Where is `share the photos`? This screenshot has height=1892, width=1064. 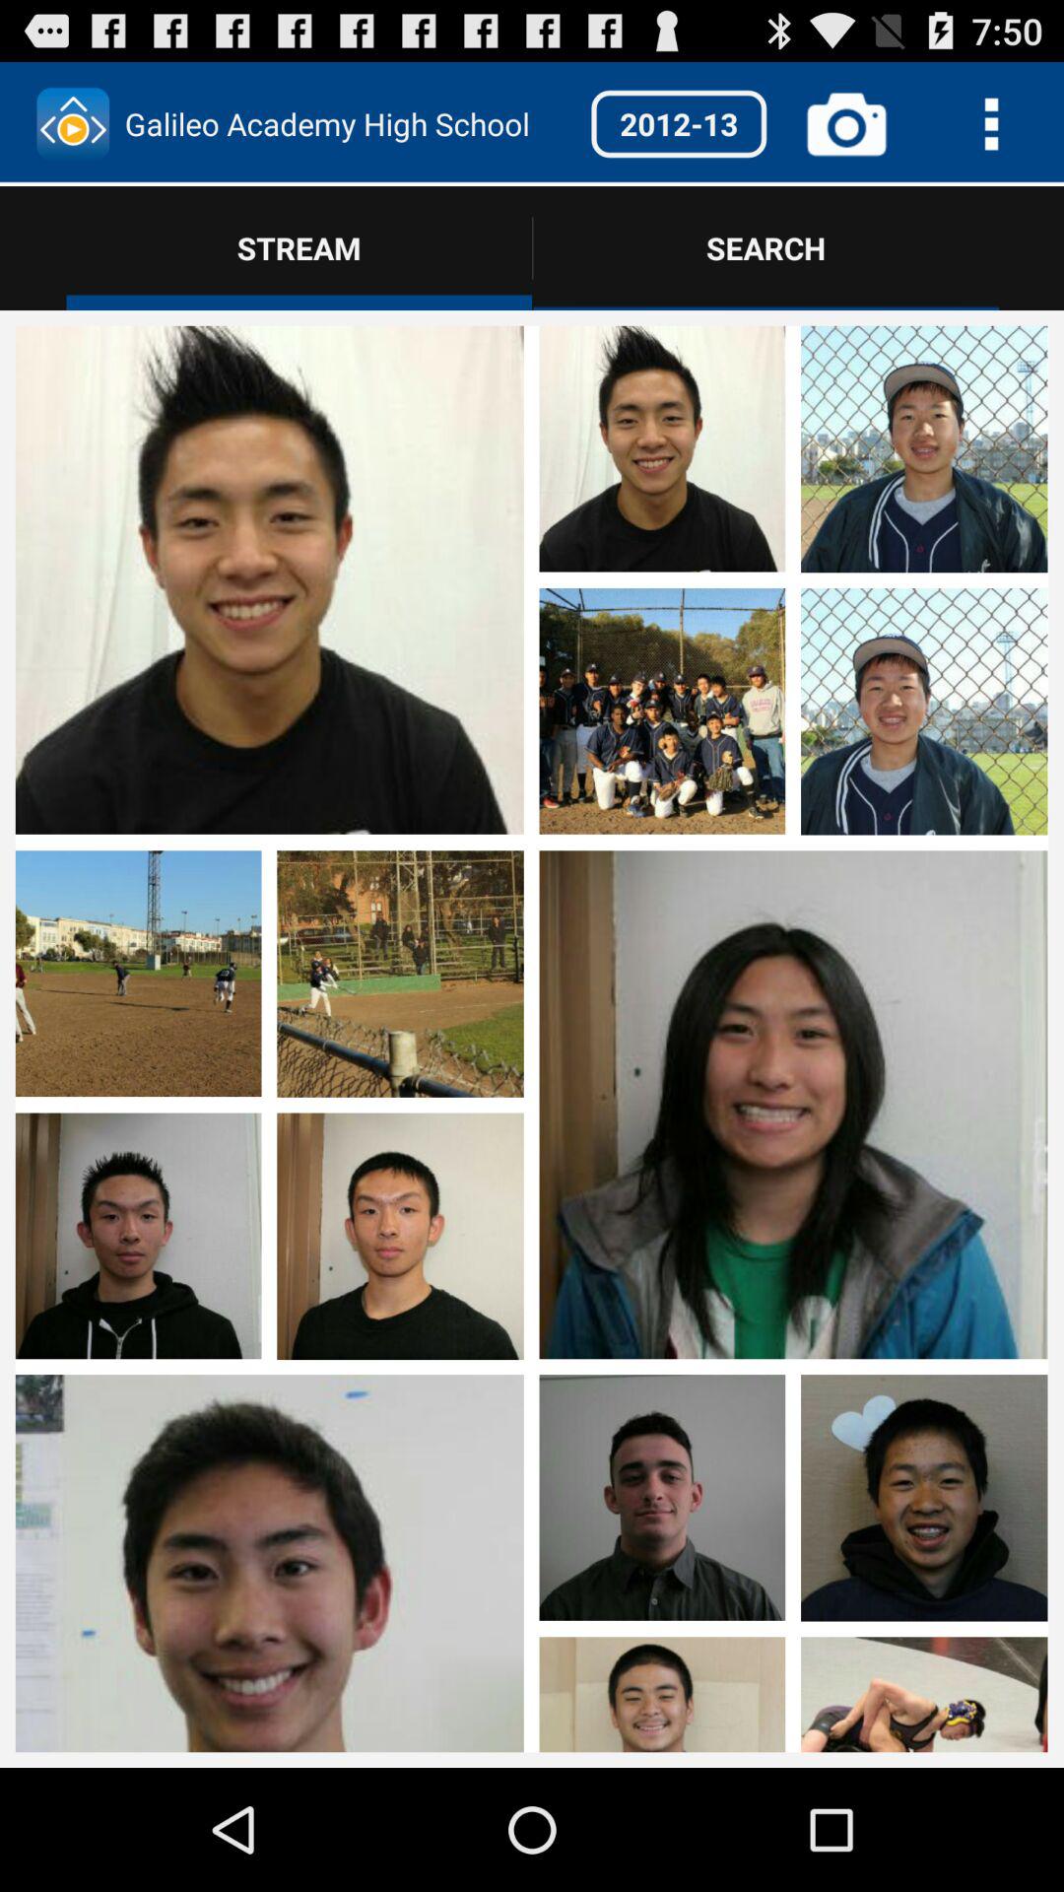
share the photos is located at coordinates (924, 1238).